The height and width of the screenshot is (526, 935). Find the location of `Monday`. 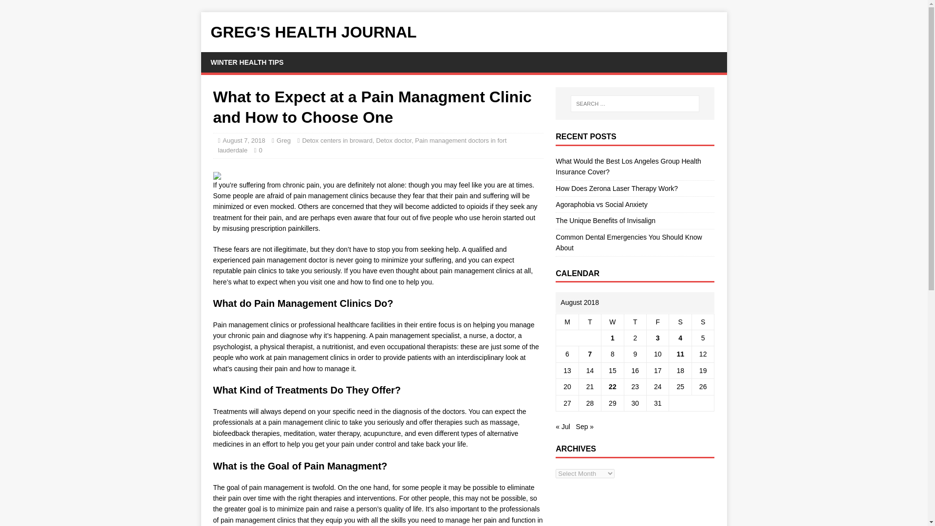

Monday is located at coordinates (567, 321).